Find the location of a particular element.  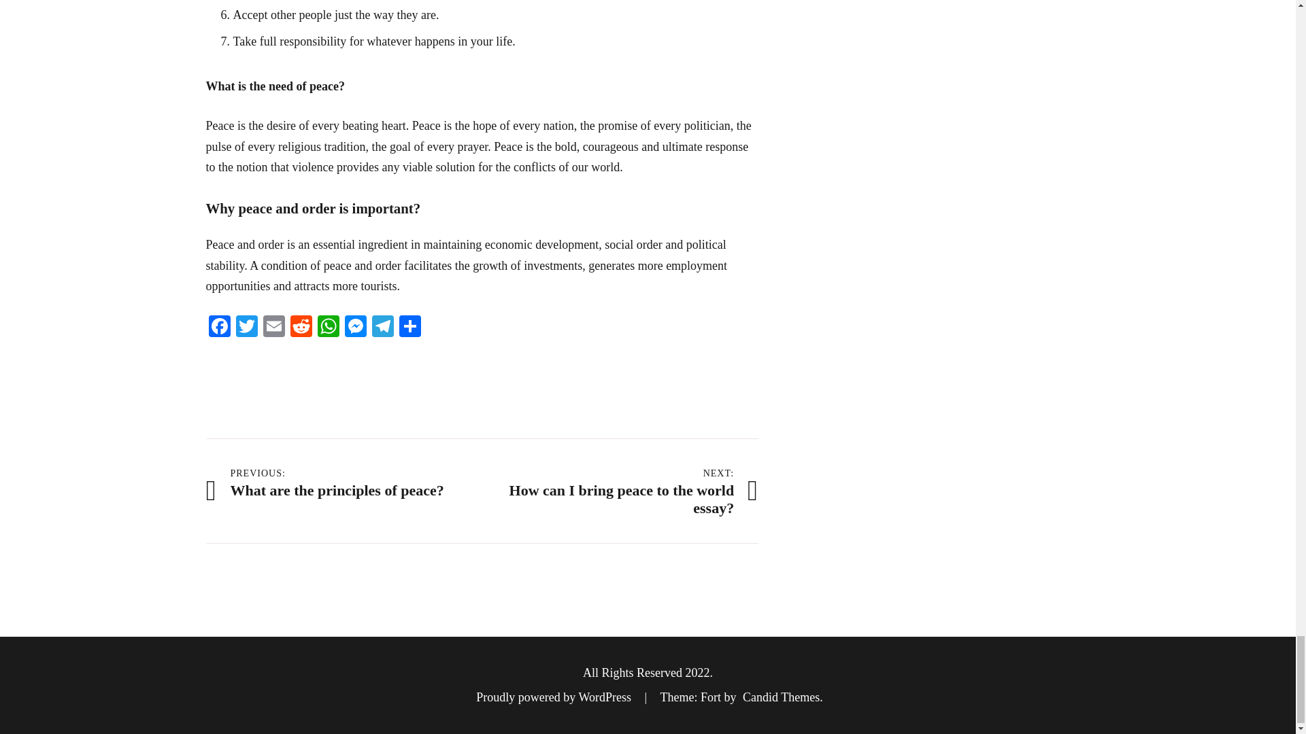

Email is located at coordinates (273, 328).